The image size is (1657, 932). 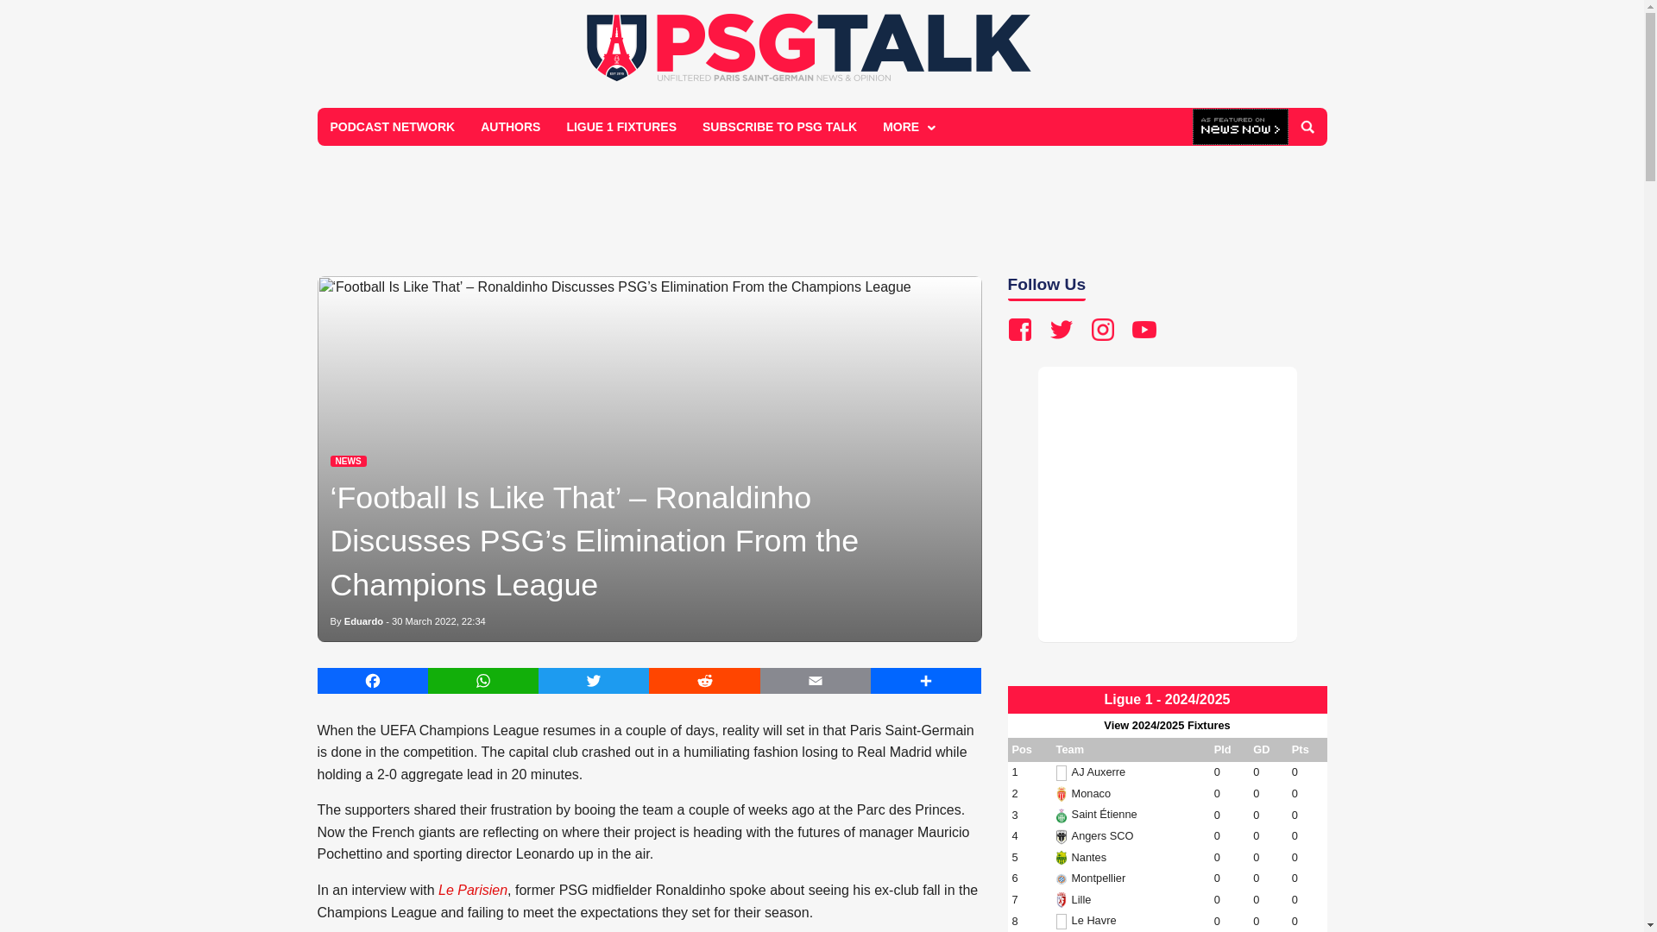 What do you see at coordinates (363, 620) in the screenshot?
I see `Eduardo` at bounding box center [363, 620].